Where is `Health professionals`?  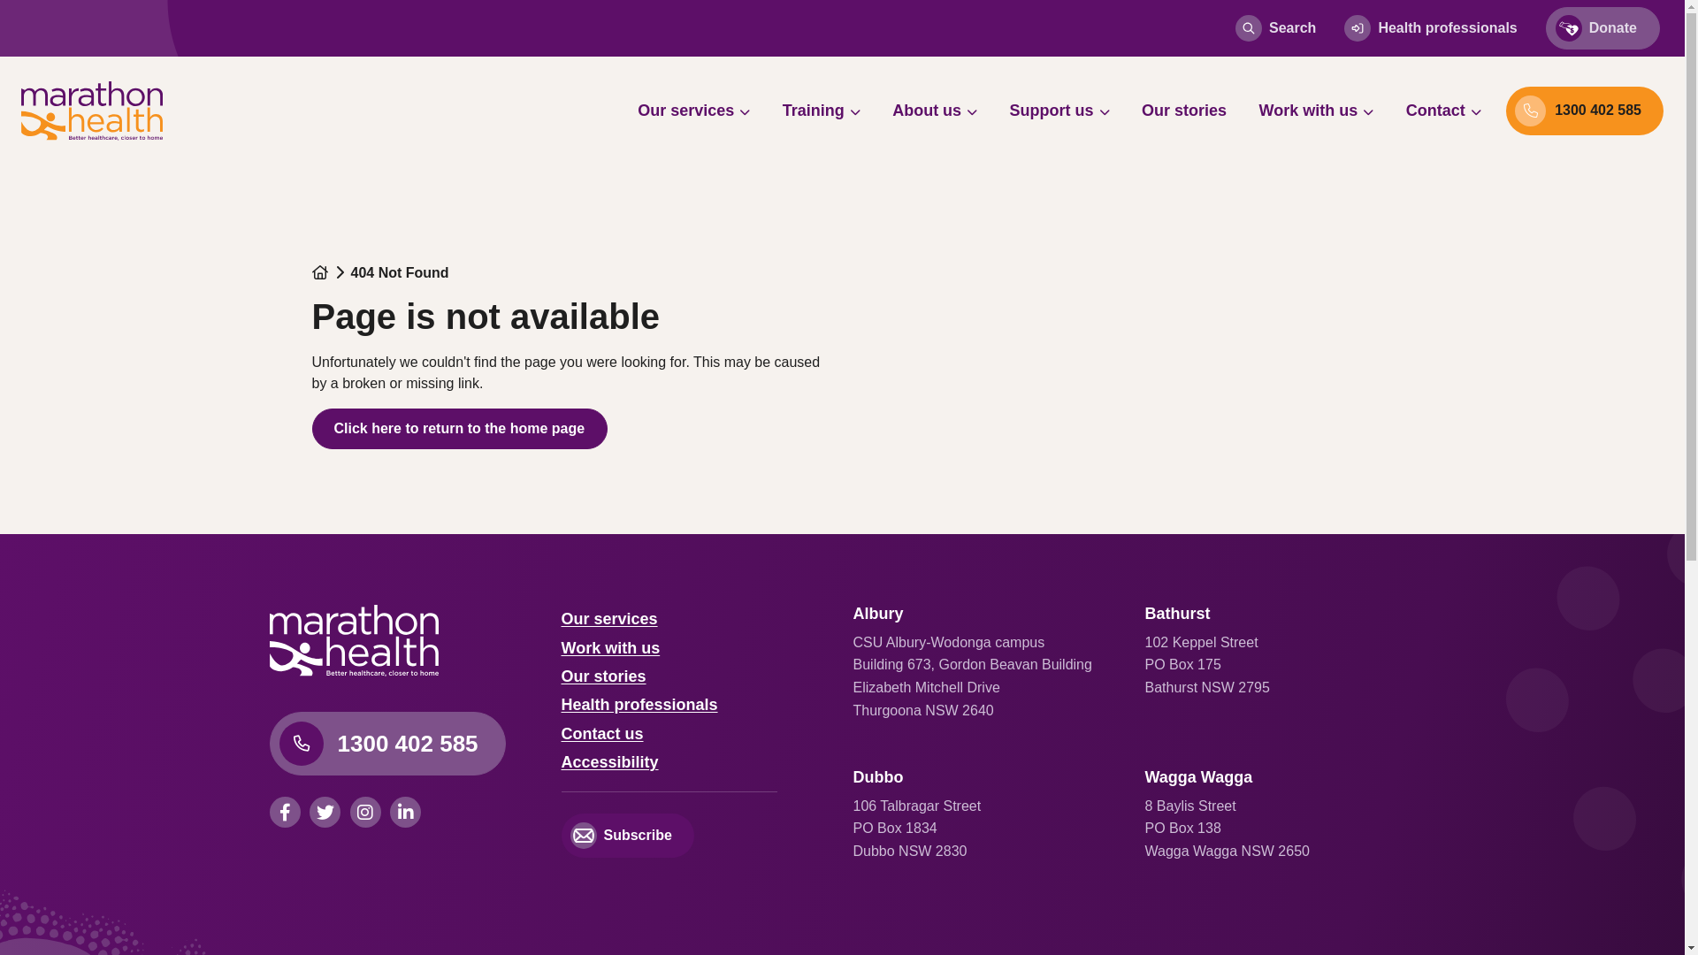
Health professionals is located at coordinates (1431, 28).